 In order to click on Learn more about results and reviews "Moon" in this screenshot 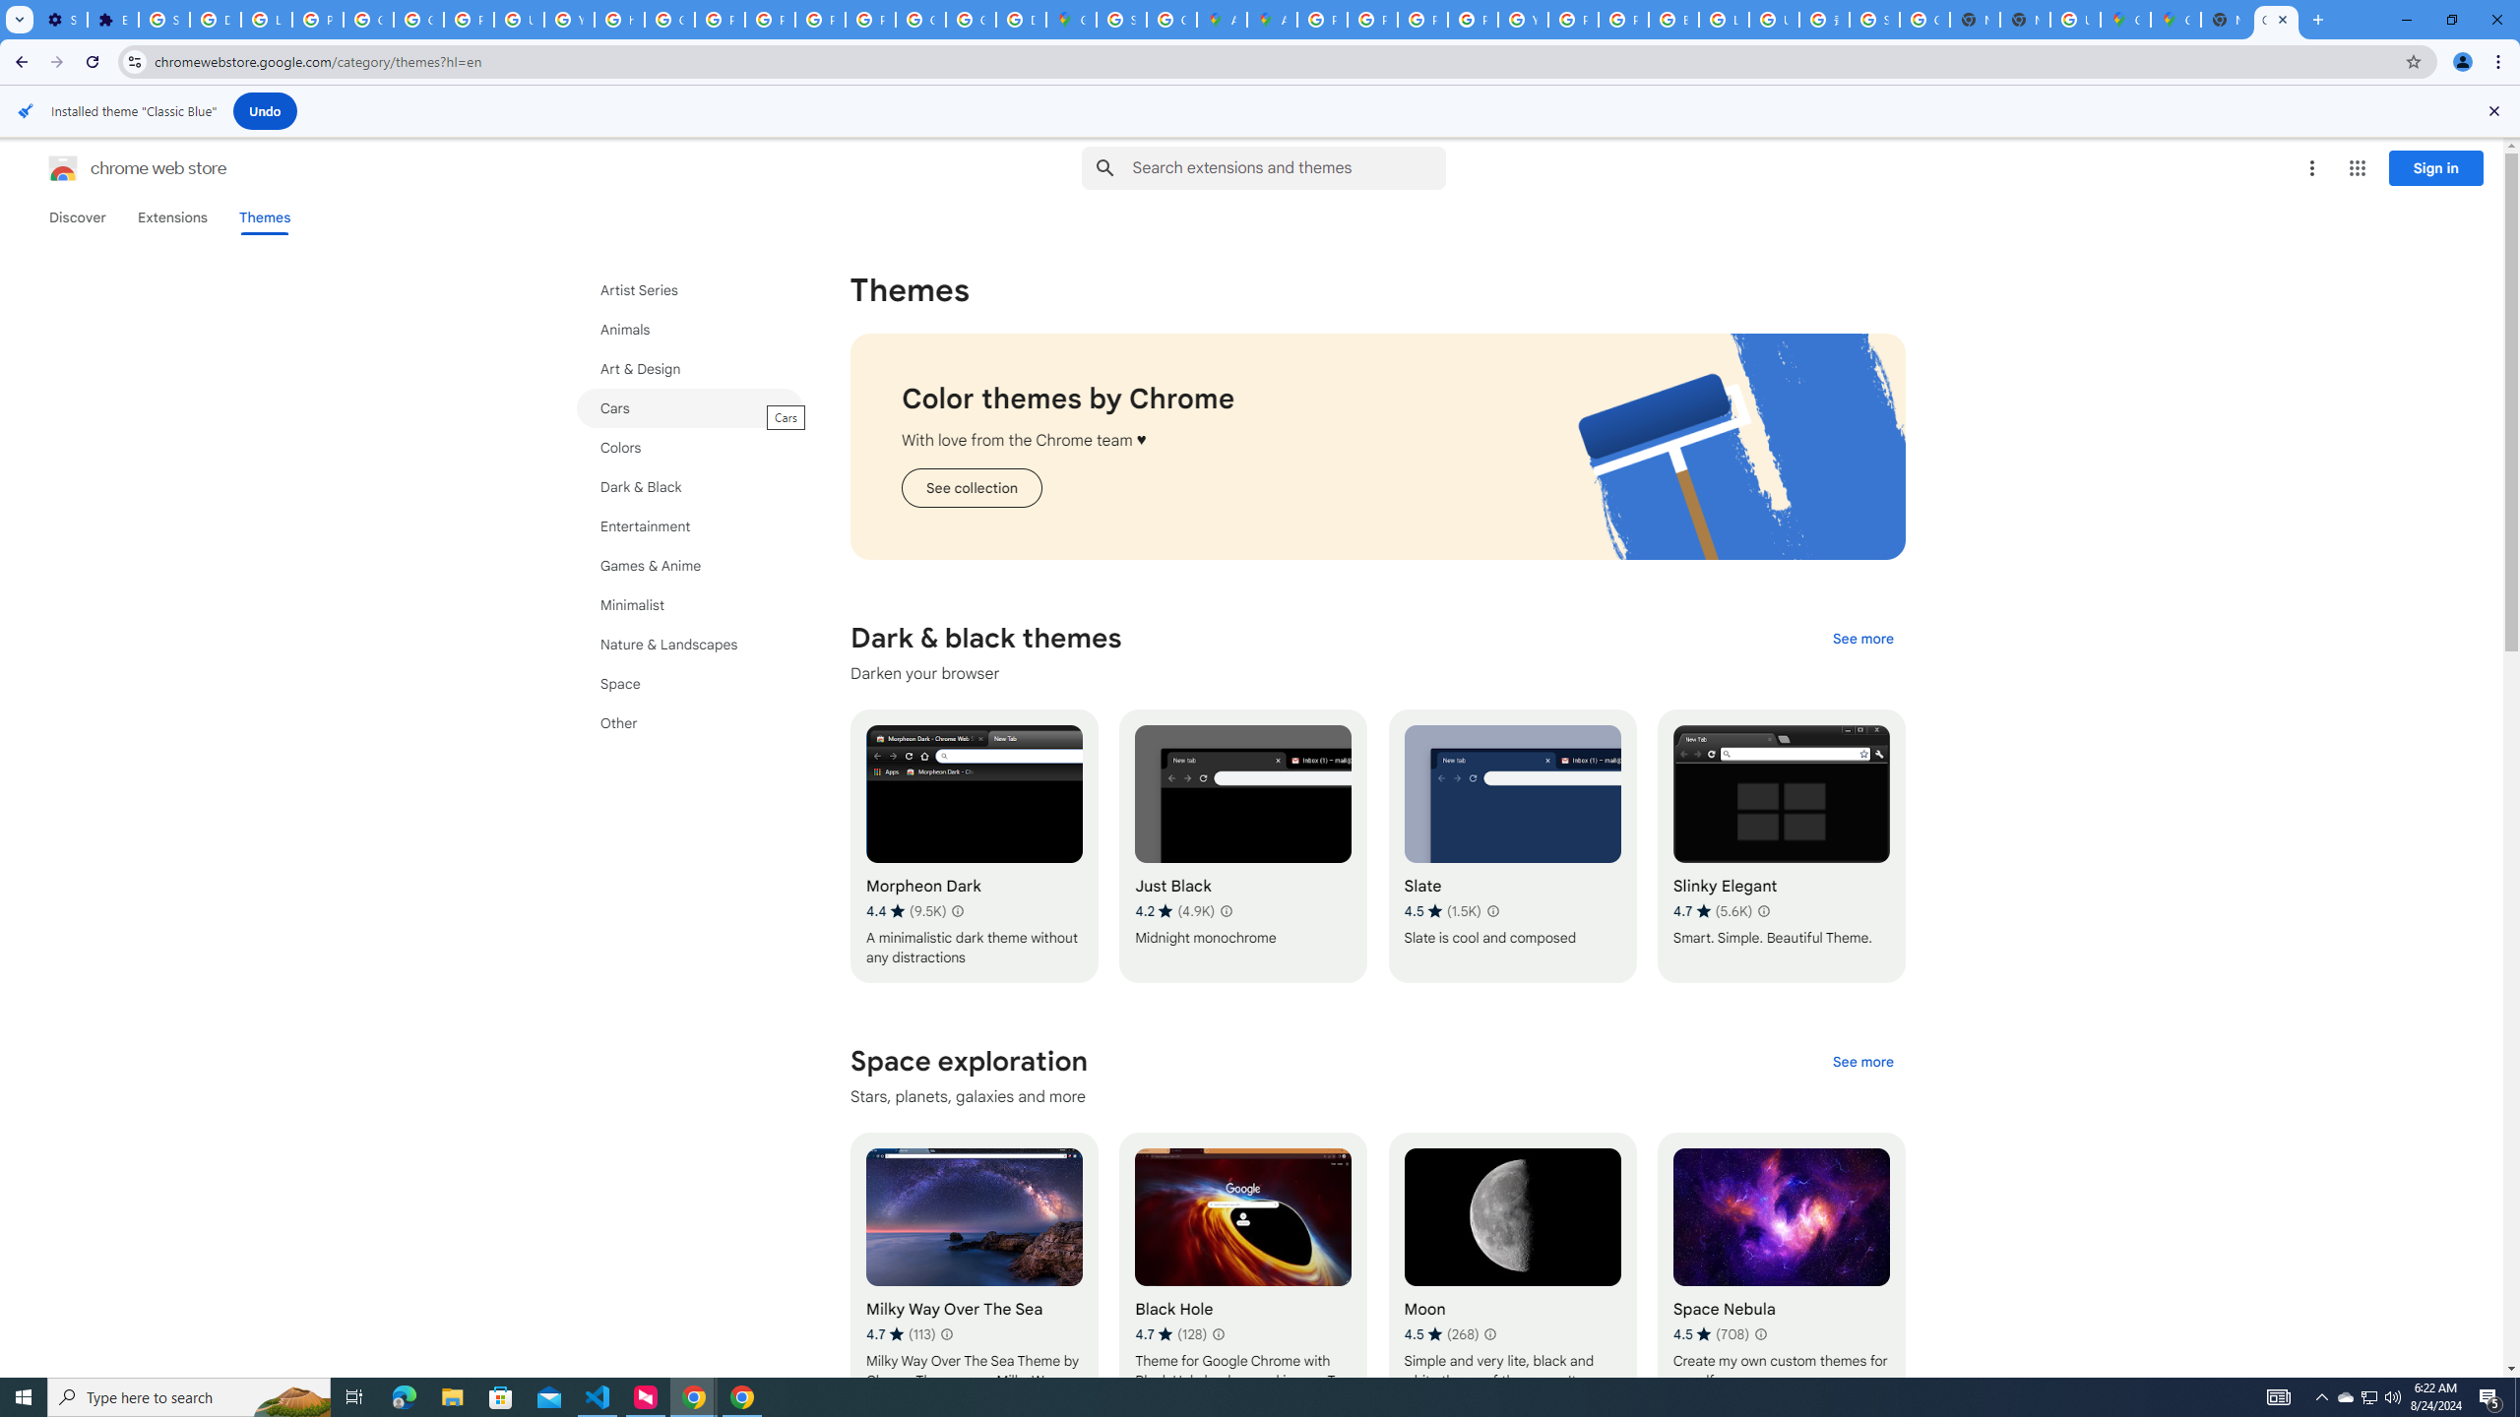, I will do `click(1490, 1334)`.